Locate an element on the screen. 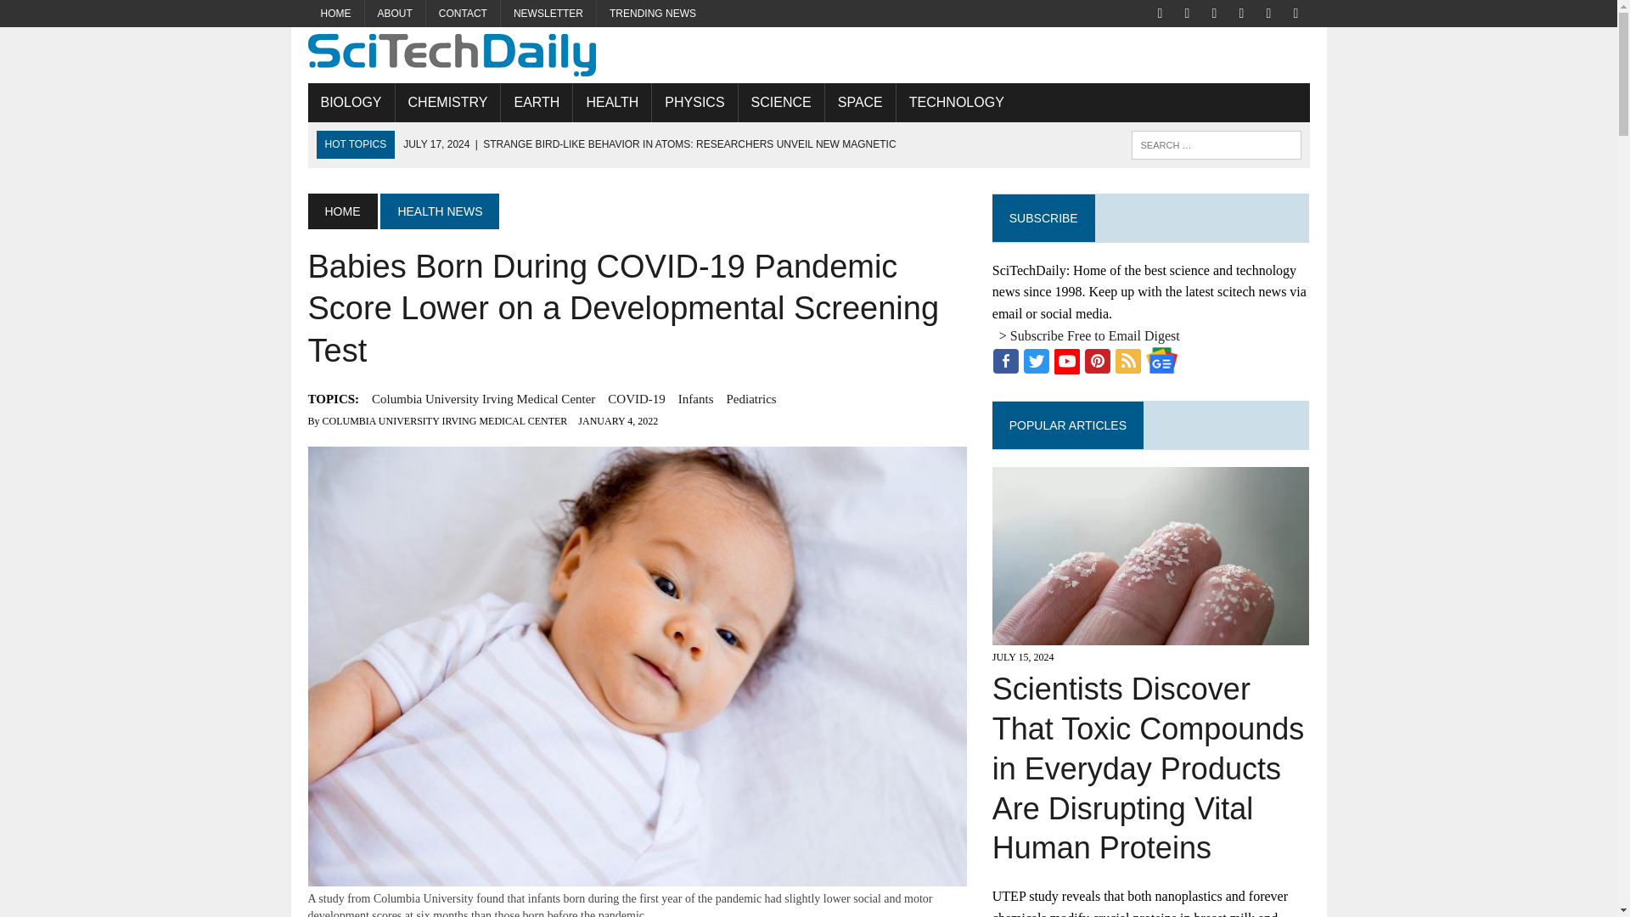 This screenshot has width=1630, height=917. SciTechDaily is located at coordinates (808, 54).